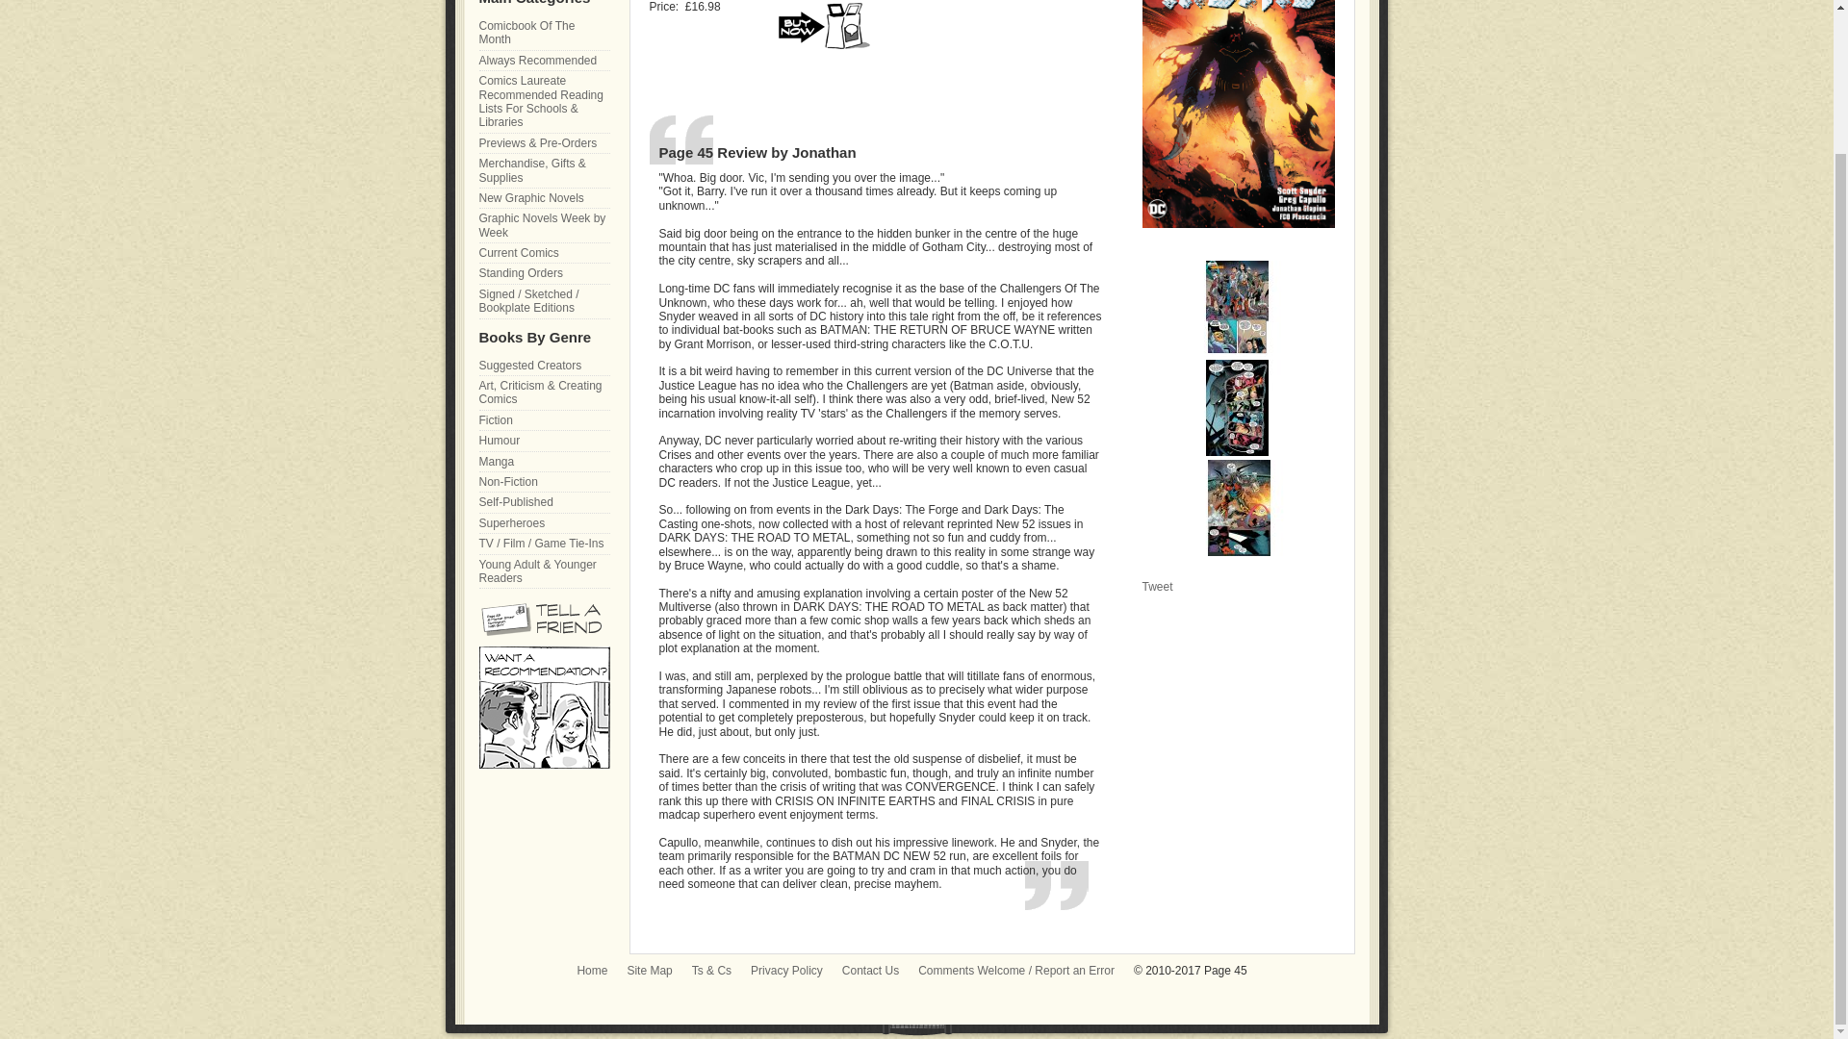  Describe the element at coordinates (785, 971) in the screenshot. I see `Privacy Policy` at that location.